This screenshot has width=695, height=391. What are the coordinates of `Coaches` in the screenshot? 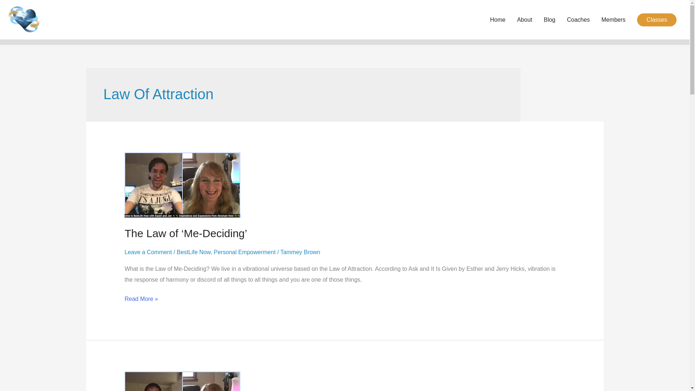 It's located at (578, 20).